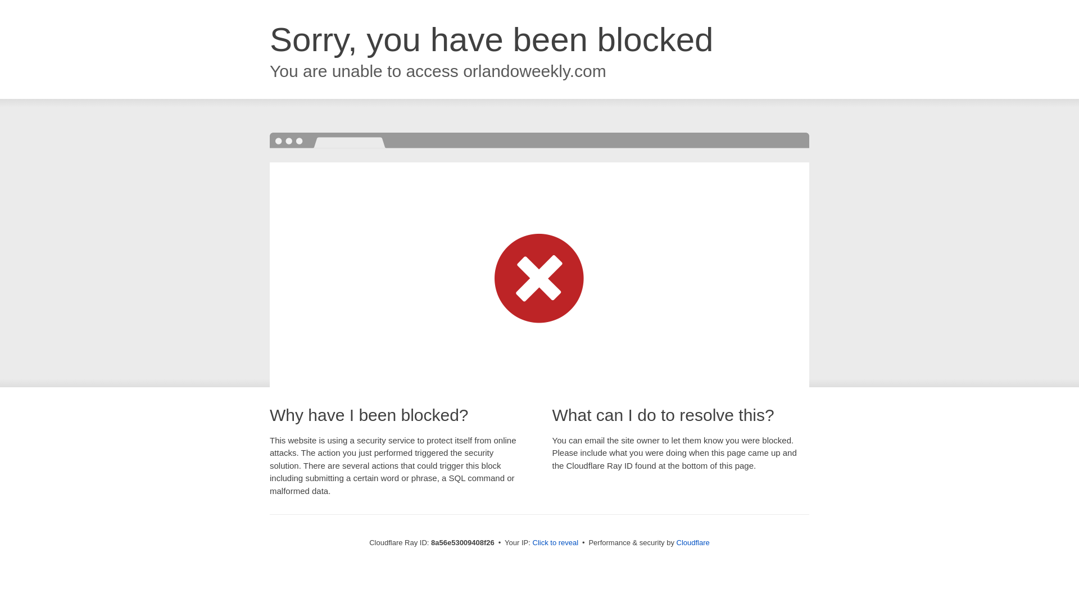 The image size is (1079, 607). I want to click on Cloudflare, so click(693, 542).